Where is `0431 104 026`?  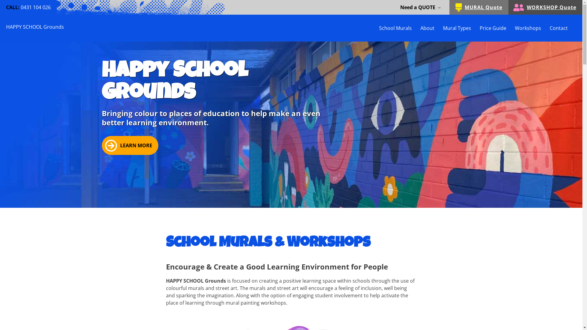 0431 104 026 is located at coordinates (36, 7).